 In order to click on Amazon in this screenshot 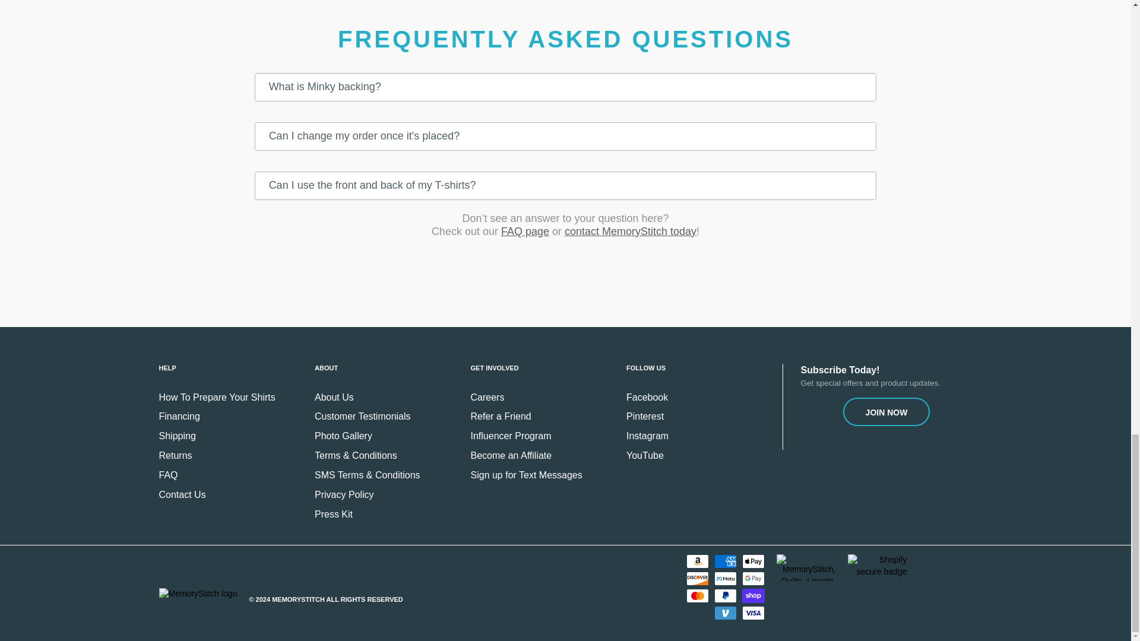, I will do `click(697, 561)`.